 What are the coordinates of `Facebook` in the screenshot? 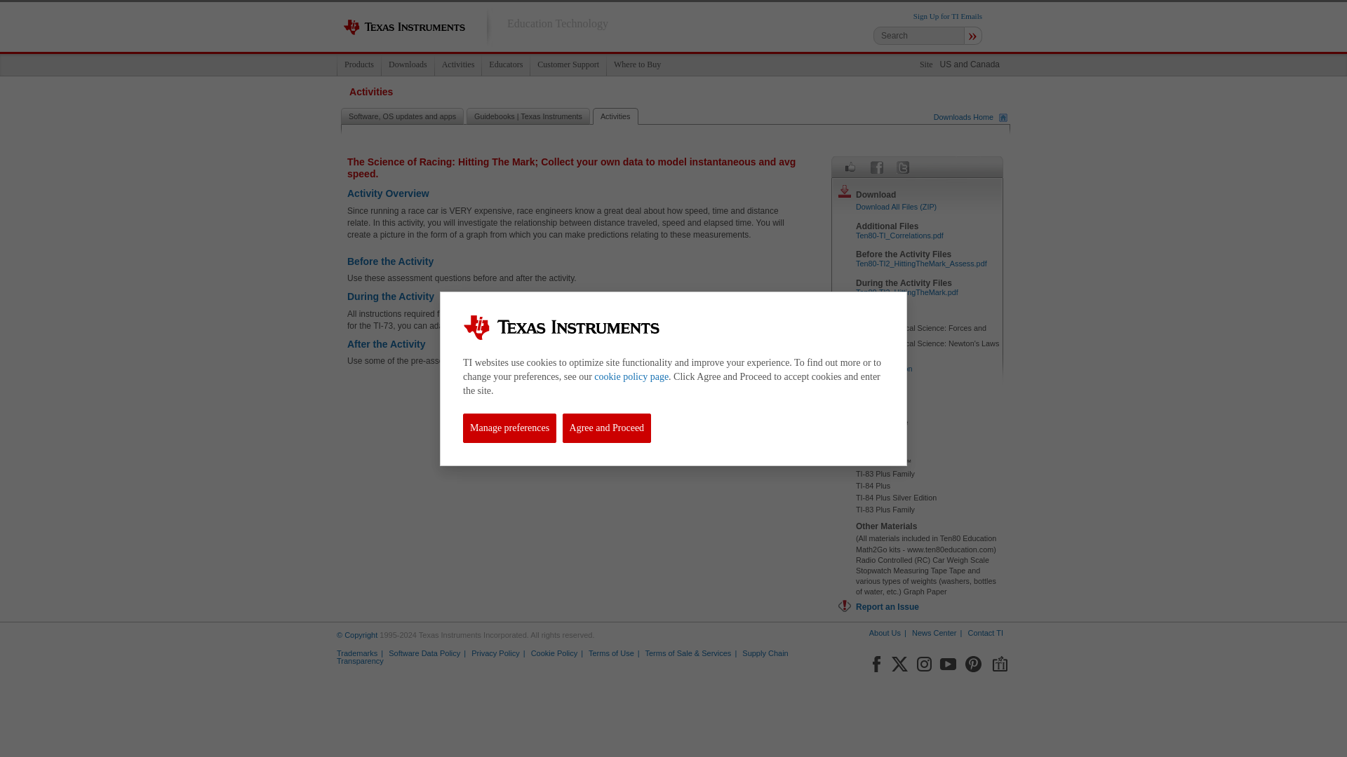 It's located at (876, 662).